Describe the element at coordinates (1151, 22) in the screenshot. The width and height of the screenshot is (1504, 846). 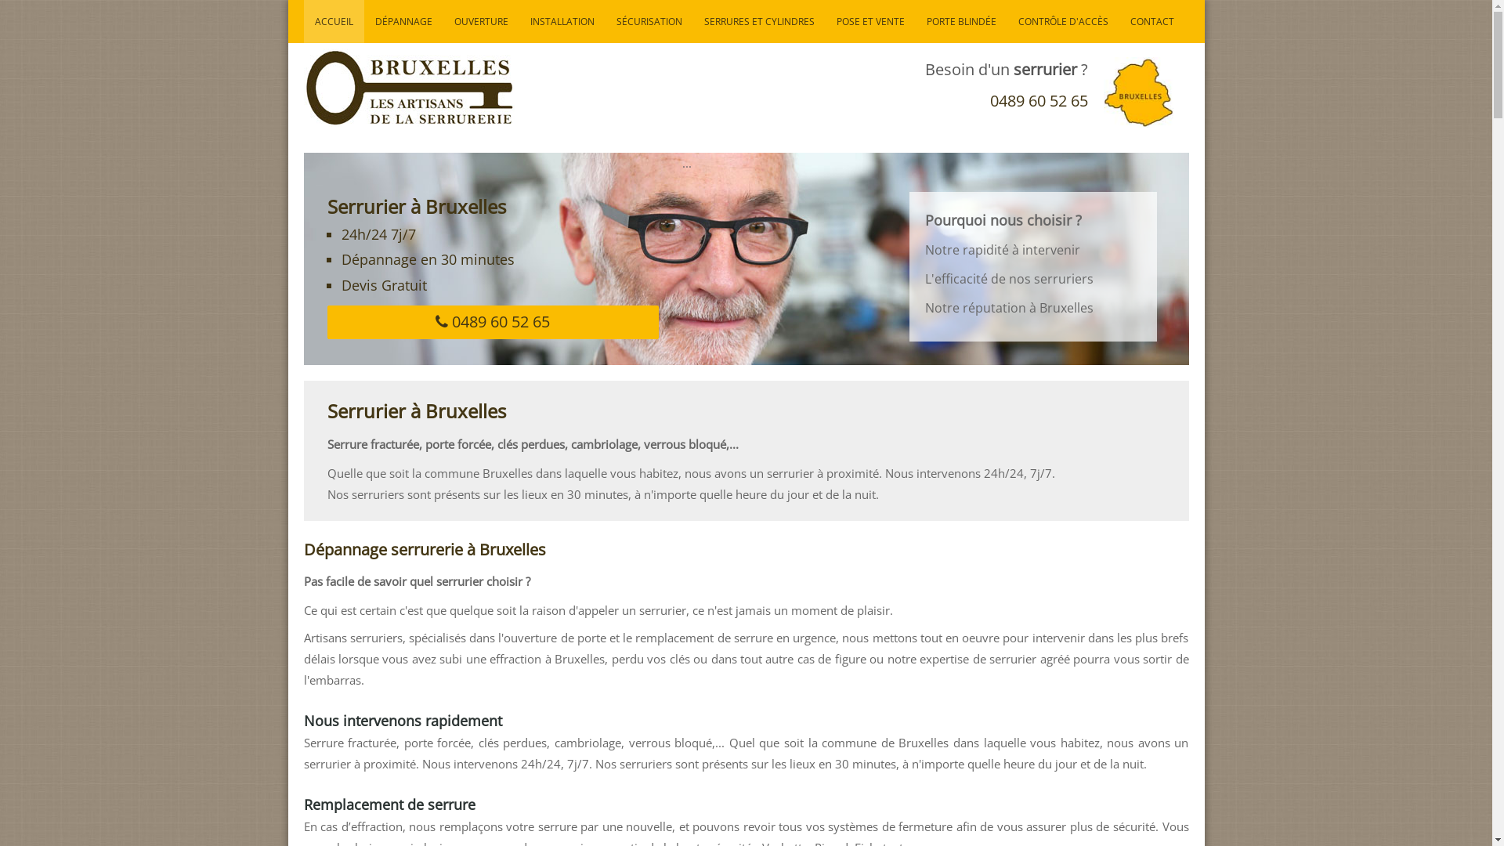
I see `CONTACT` at that location.